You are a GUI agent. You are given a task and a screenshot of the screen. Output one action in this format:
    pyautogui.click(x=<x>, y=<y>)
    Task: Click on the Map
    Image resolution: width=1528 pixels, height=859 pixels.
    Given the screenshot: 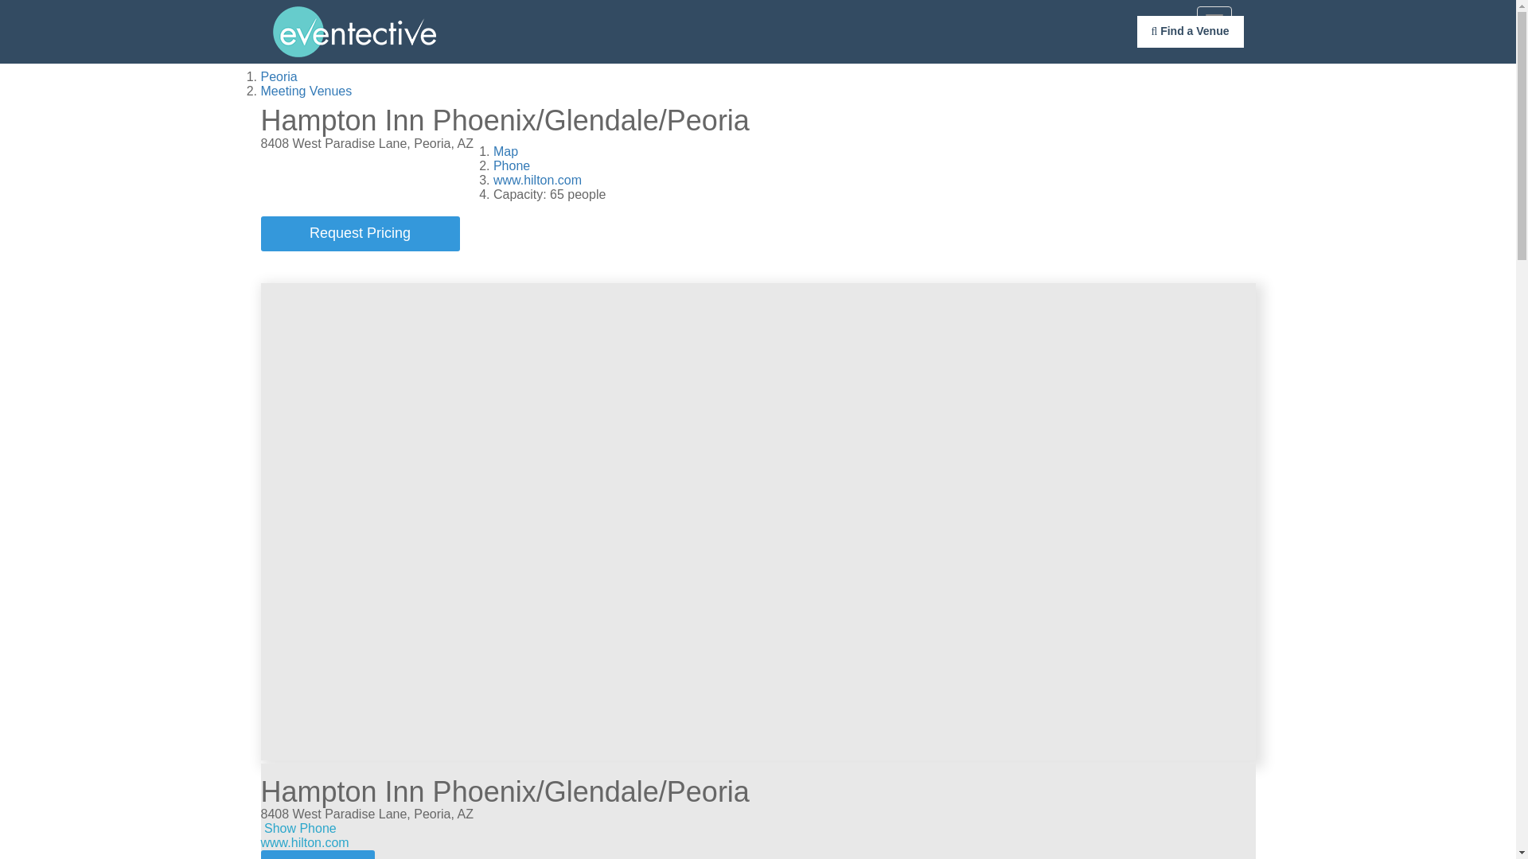 What is the action you would take?
    pyautogui.click(x=505, y=151)
    